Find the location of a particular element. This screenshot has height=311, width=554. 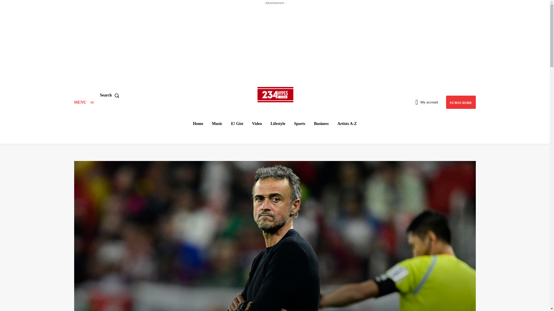

Video is located at coordinates (257, 124).